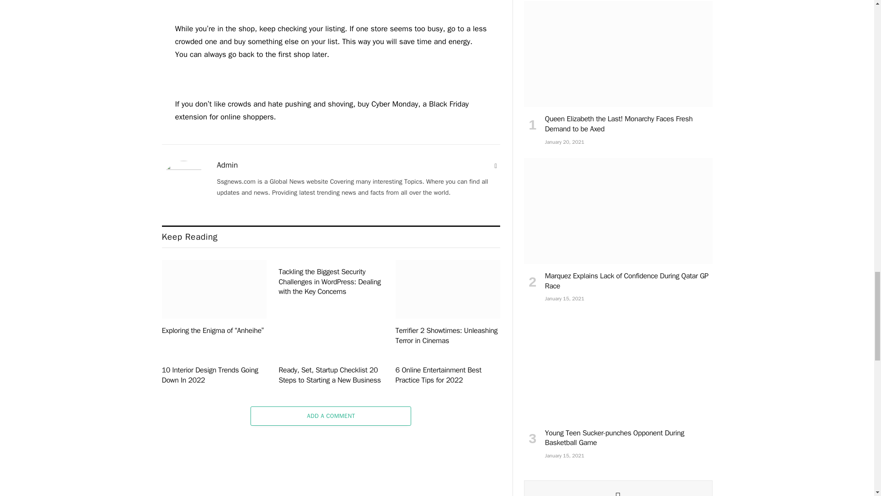 The height and width of the screenshot is (496, 881). I want to click on Website, so click(496, 166).